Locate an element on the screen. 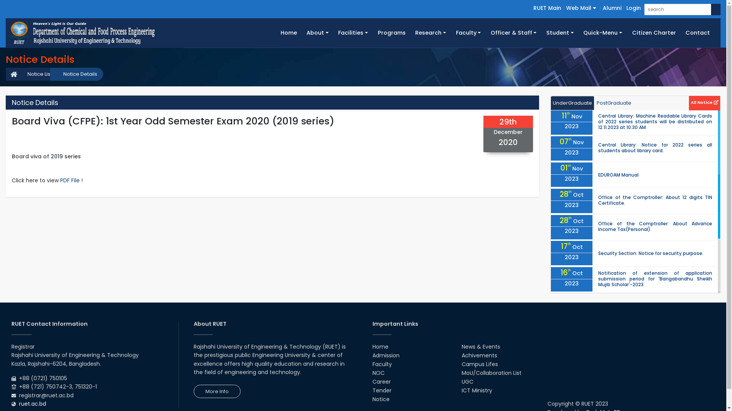  Home
(Current) is located at coordinates (289, 33).